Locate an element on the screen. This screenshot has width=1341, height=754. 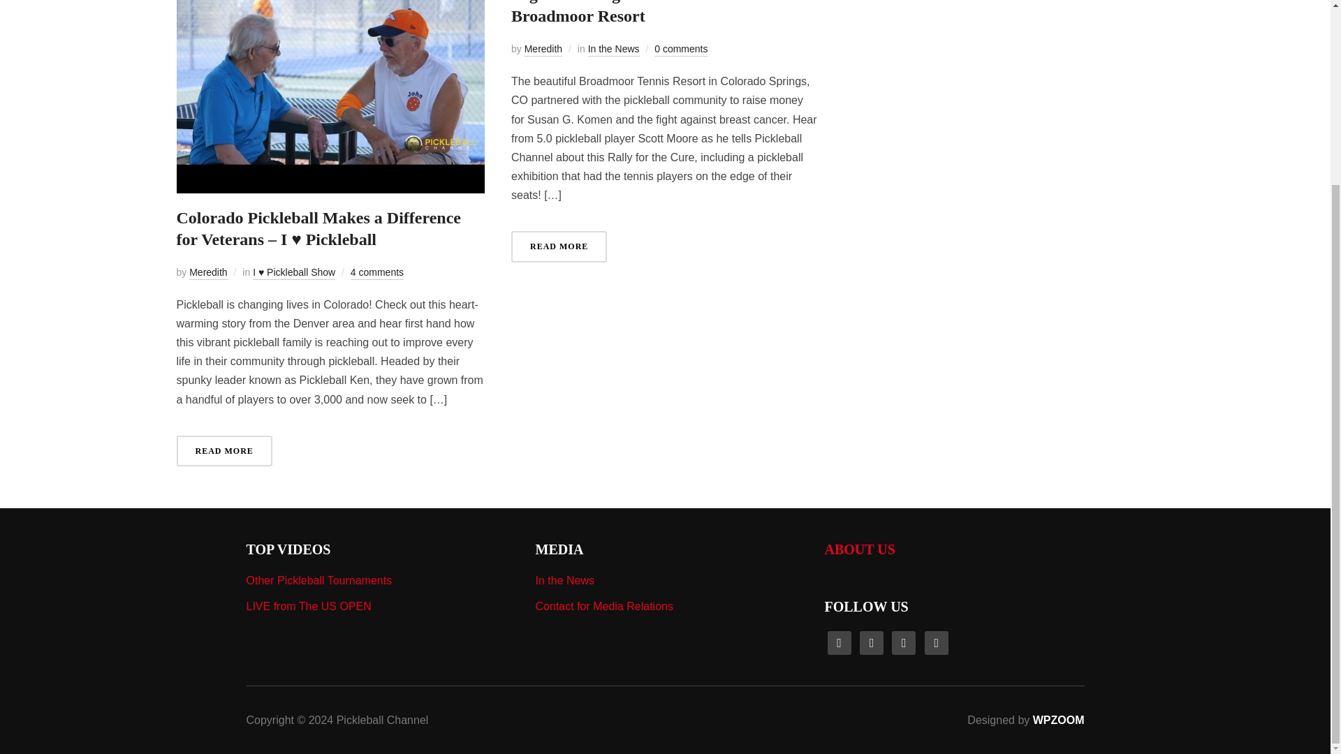
4 comments is located at coordinates (376, 273).